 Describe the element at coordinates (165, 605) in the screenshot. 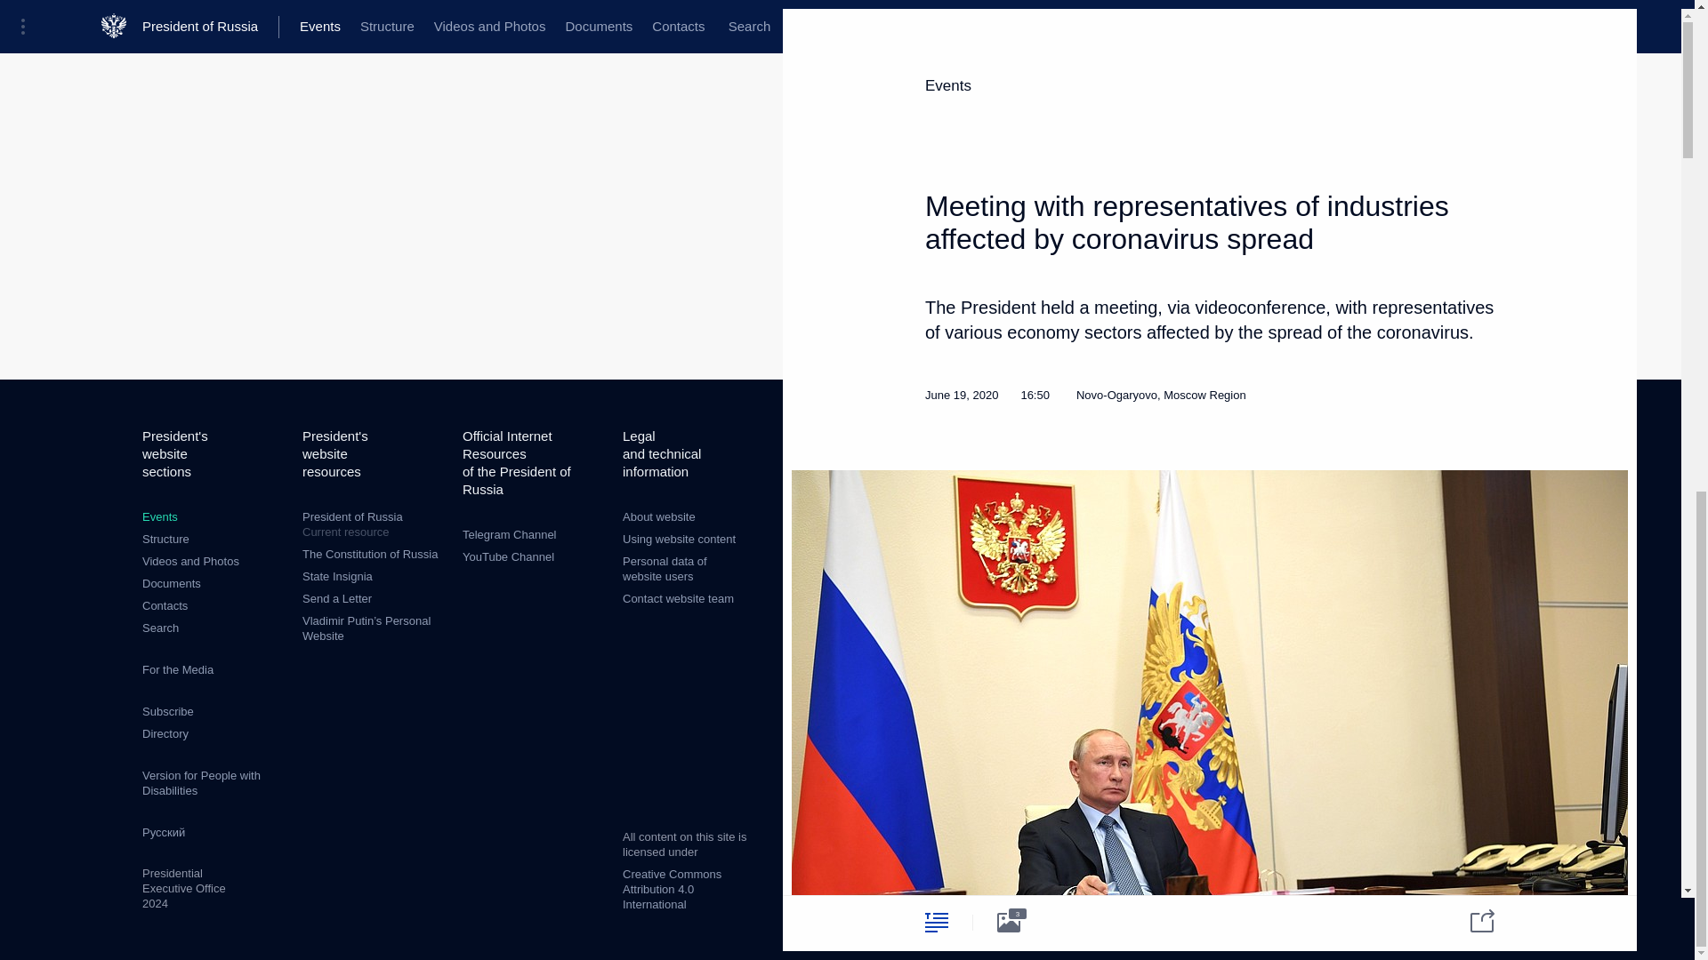

I see `Contacts` at that location.